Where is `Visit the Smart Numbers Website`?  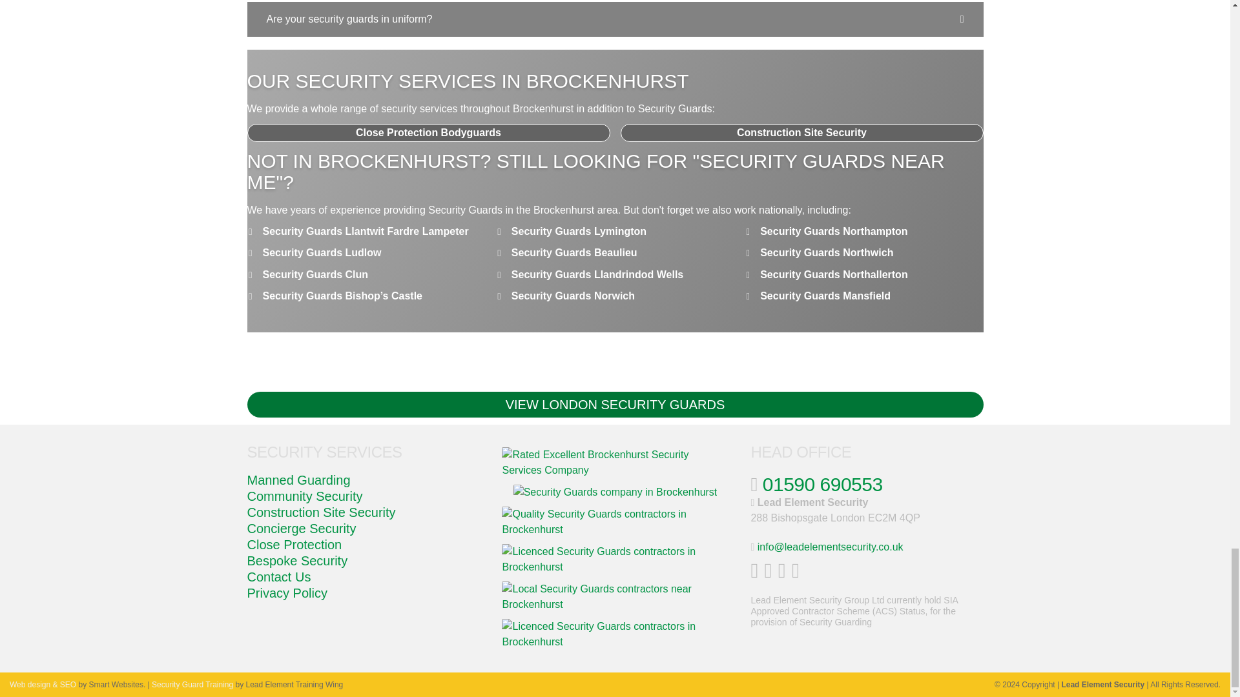
Visit the Smart Numbers Website is located at coordinates (43, 685).